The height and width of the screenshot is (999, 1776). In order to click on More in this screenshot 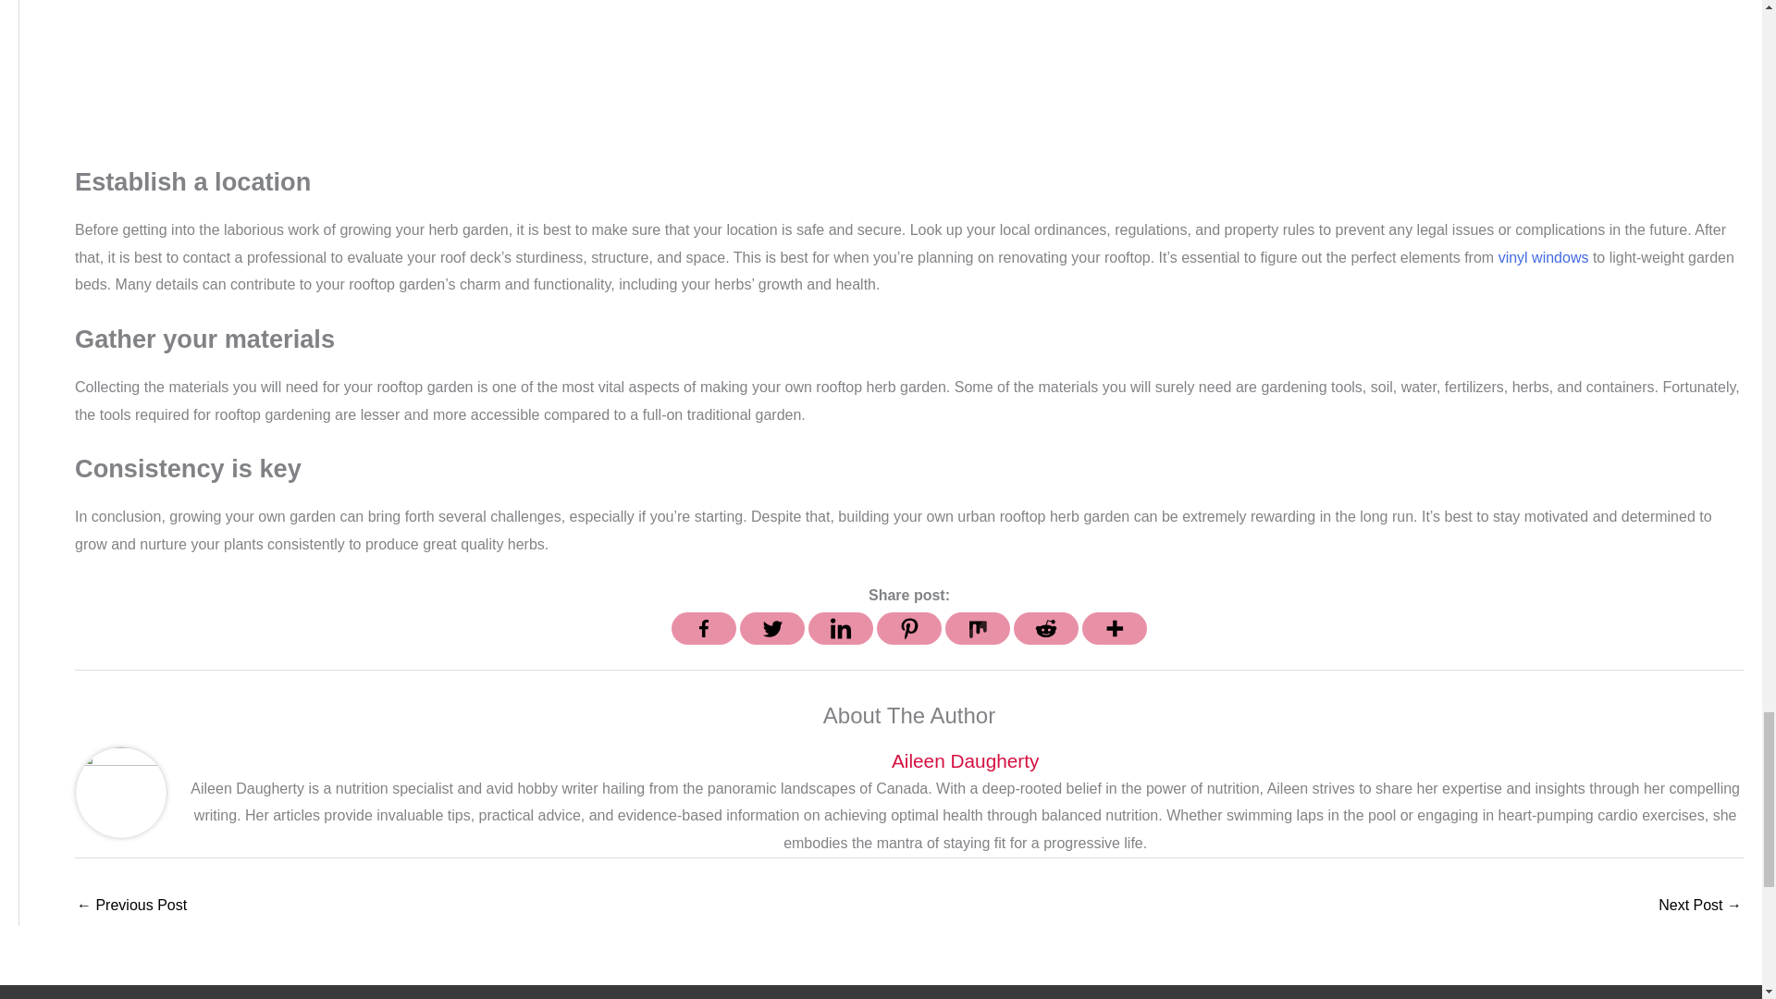, I will do `click(1114, 628)`.